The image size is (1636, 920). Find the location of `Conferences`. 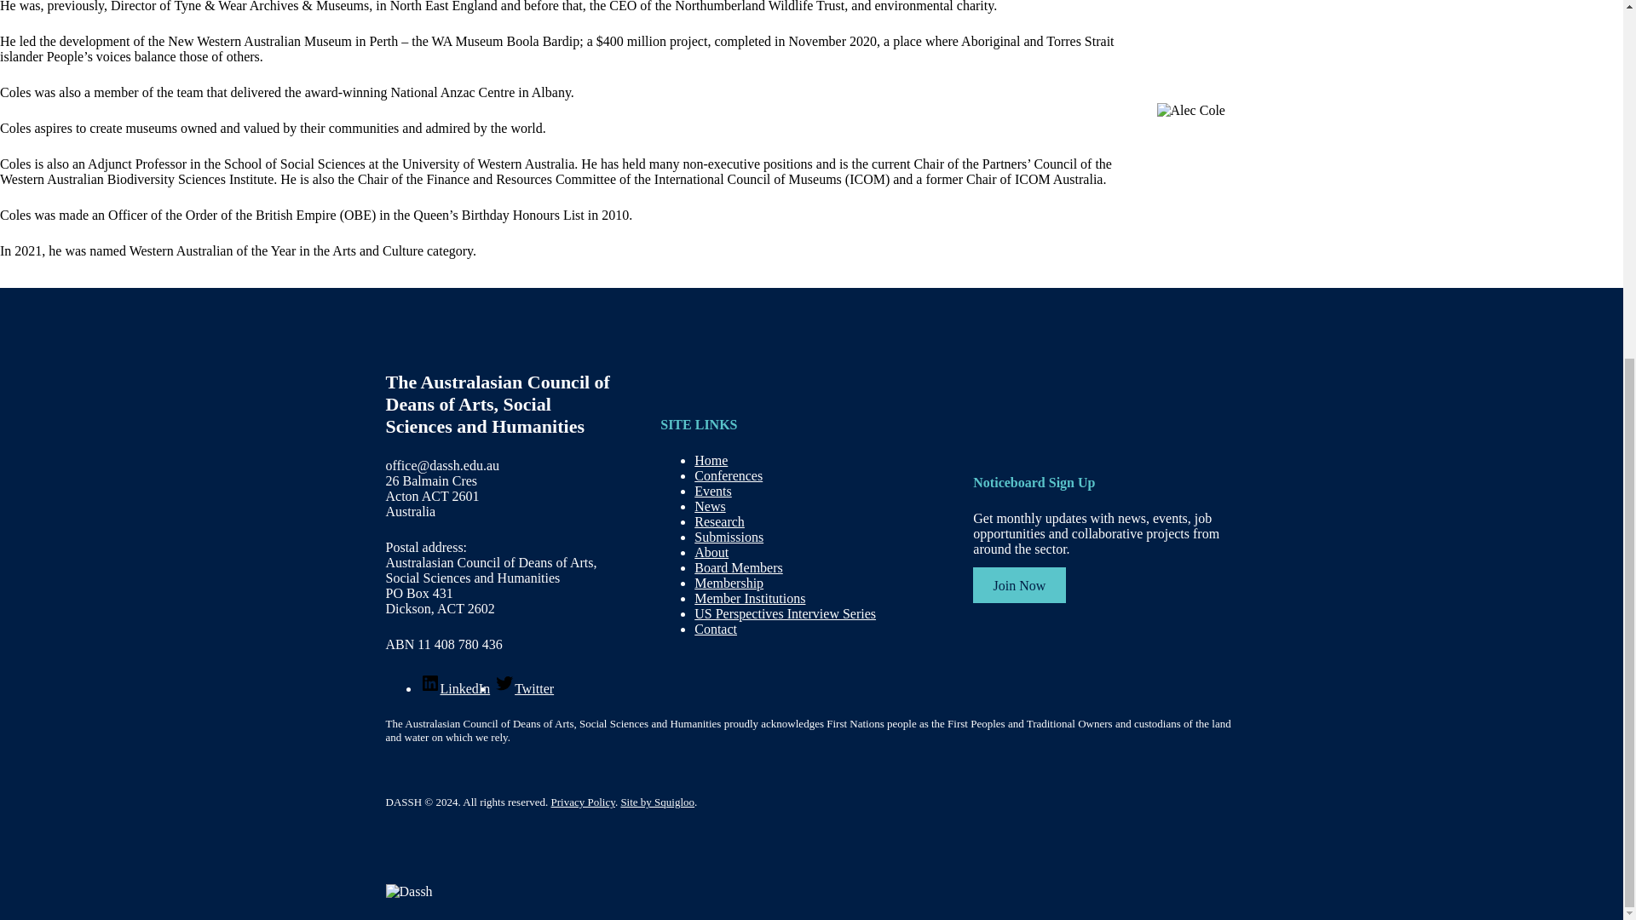

Conferences is located at coordinates (728, 475).